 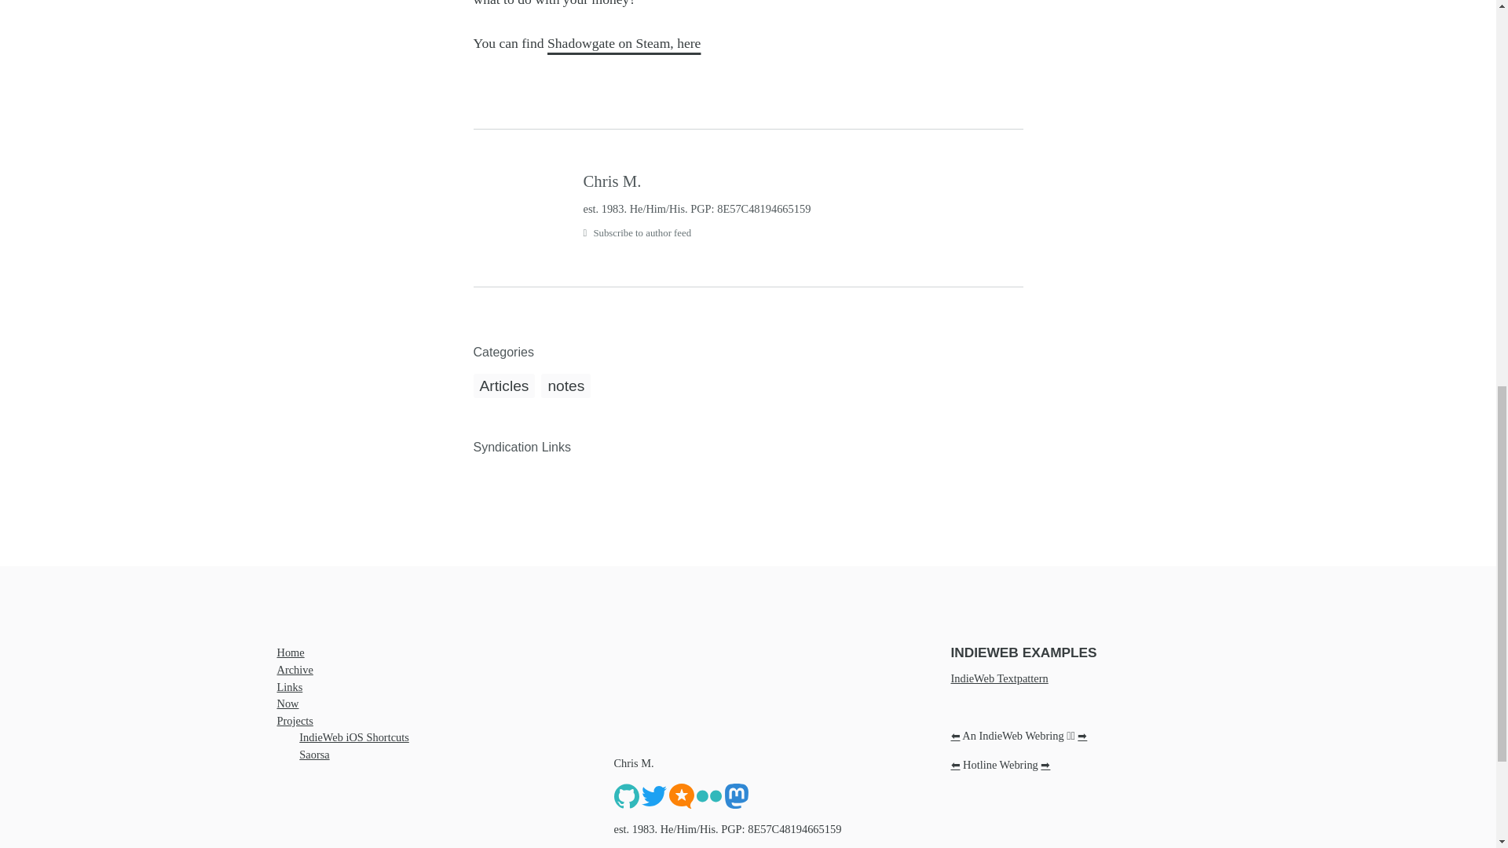 What do you see at coordinates (504, 386) in the screenshot?
I see `Articles` at bounding box center [504, 386].